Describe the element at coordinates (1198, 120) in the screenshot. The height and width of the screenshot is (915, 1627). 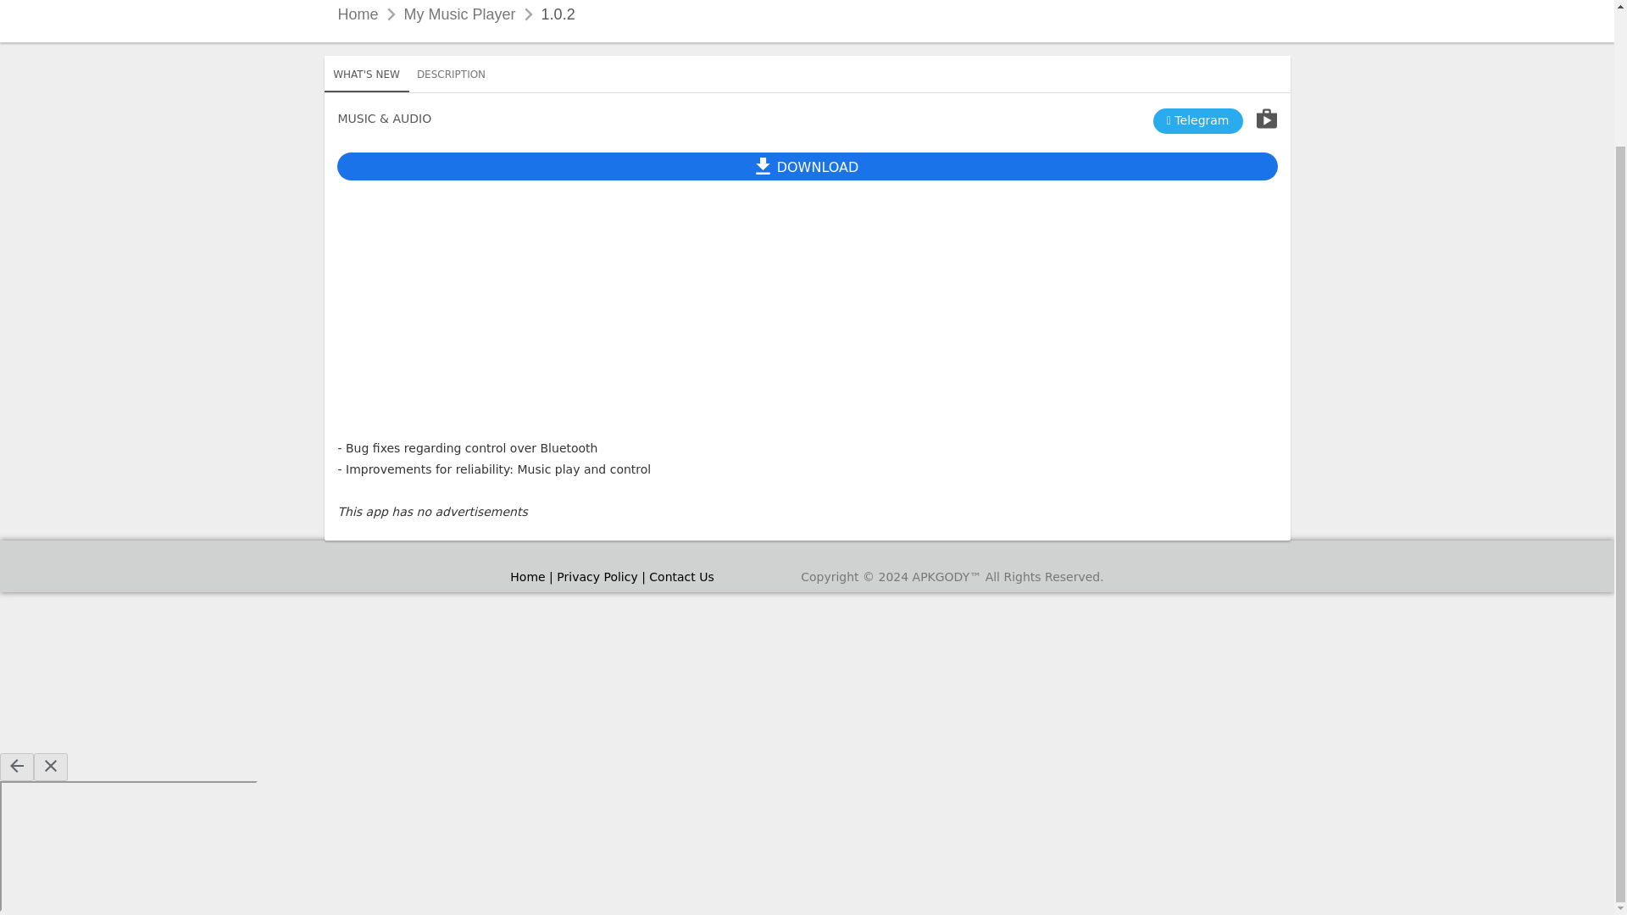
I see `WHAT'S NEW` at that location.